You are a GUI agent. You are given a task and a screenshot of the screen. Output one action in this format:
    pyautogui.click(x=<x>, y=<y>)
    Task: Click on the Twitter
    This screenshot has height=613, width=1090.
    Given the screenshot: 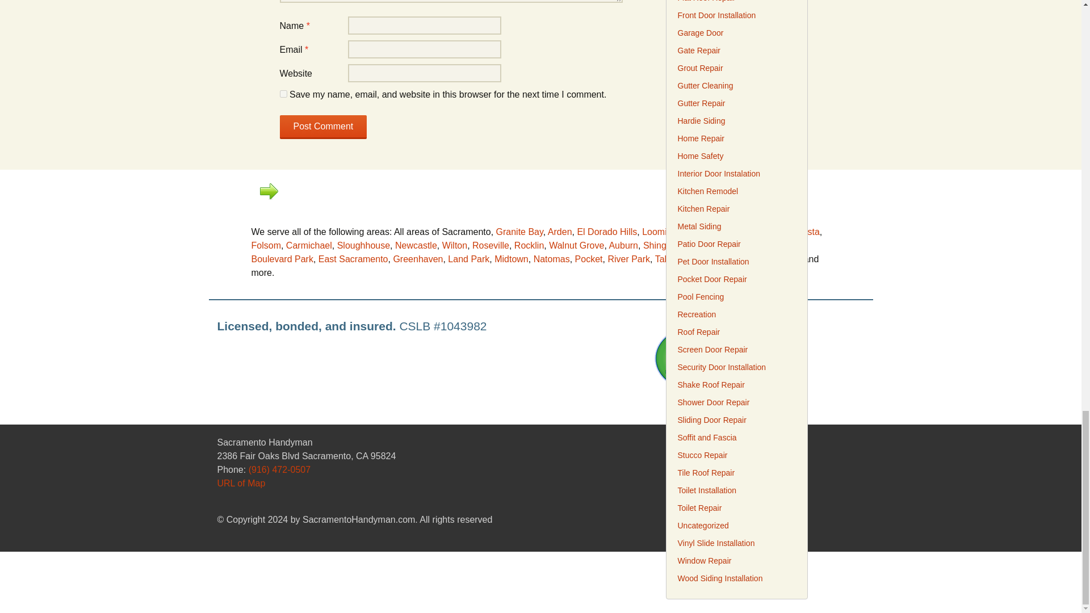 What is the action you would take?
    pyautogui.click(x=857, y=471)
    